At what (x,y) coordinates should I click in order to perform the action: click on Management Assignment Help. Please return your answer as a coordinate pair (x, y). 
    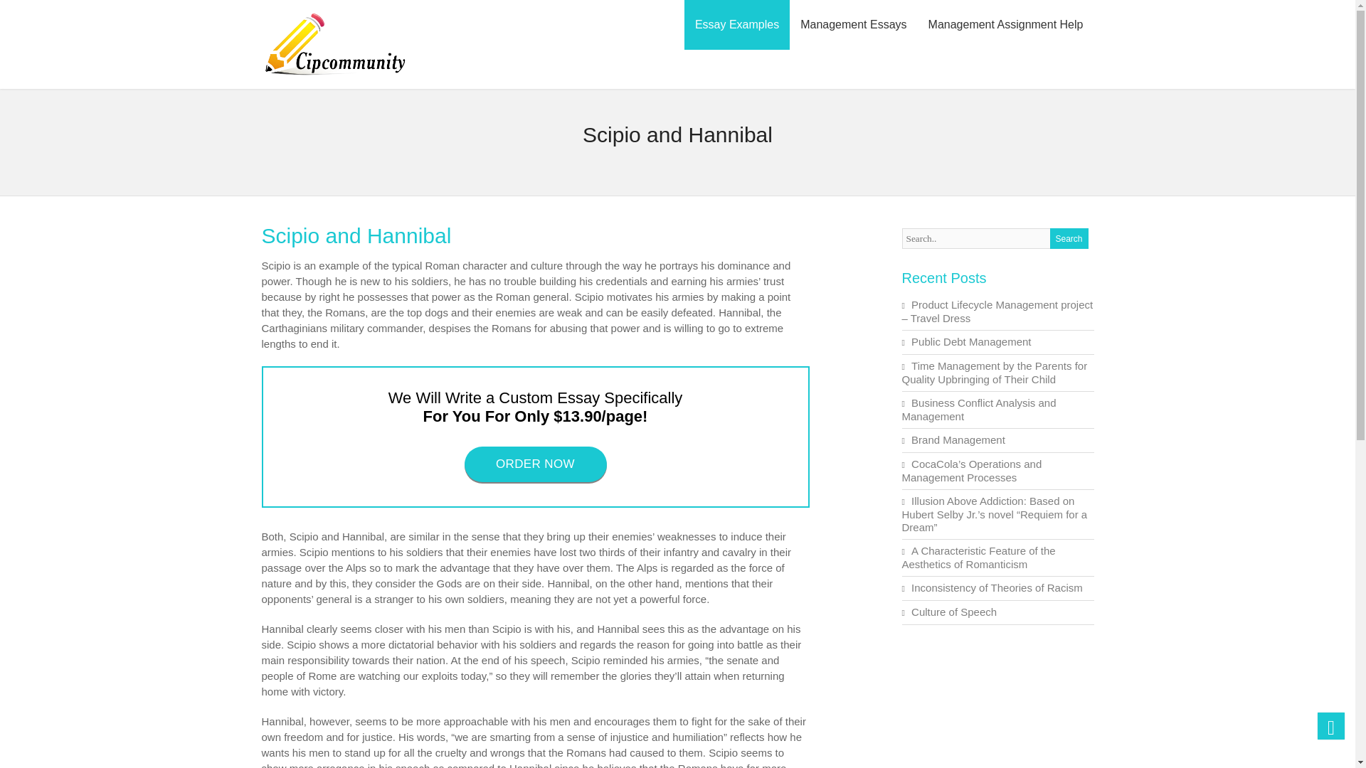
    Looking at the image, I should click on (1006, 25).